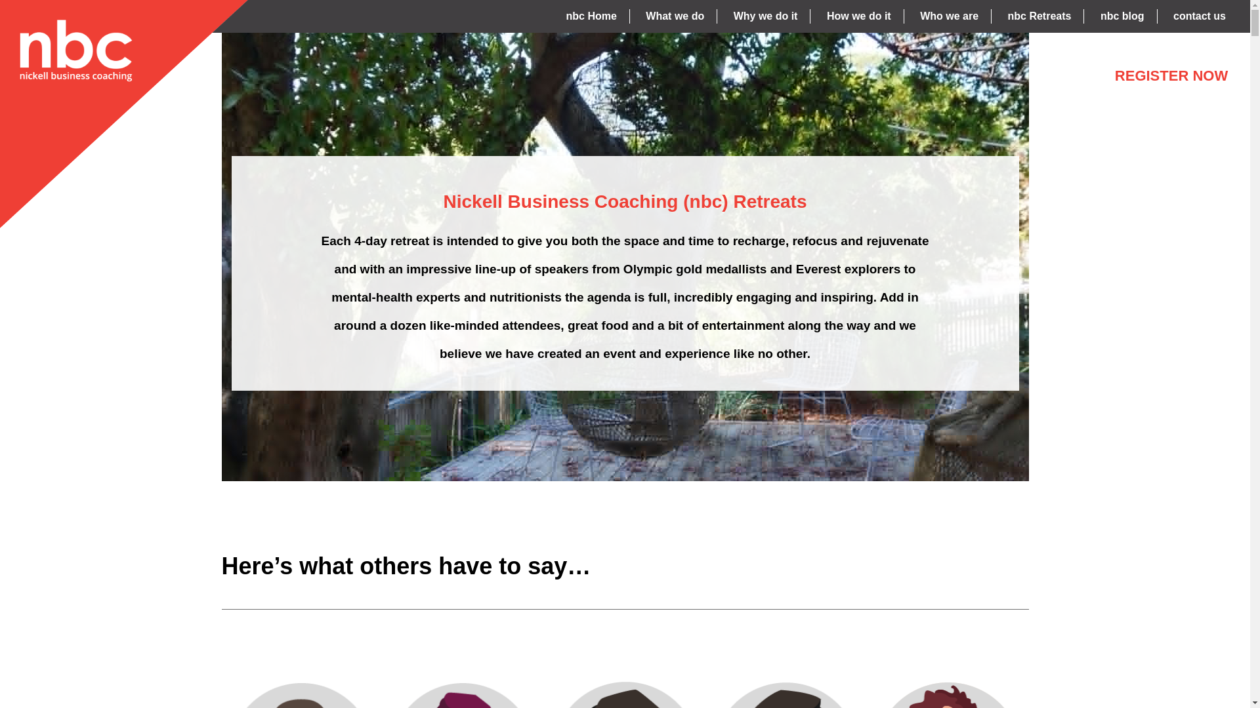 Image resolution: width=1260 pixels, height=708 pixels. Describe the element at coordinates (1039, 16) in the screenshot. I see `nbc Retreats` at that location.